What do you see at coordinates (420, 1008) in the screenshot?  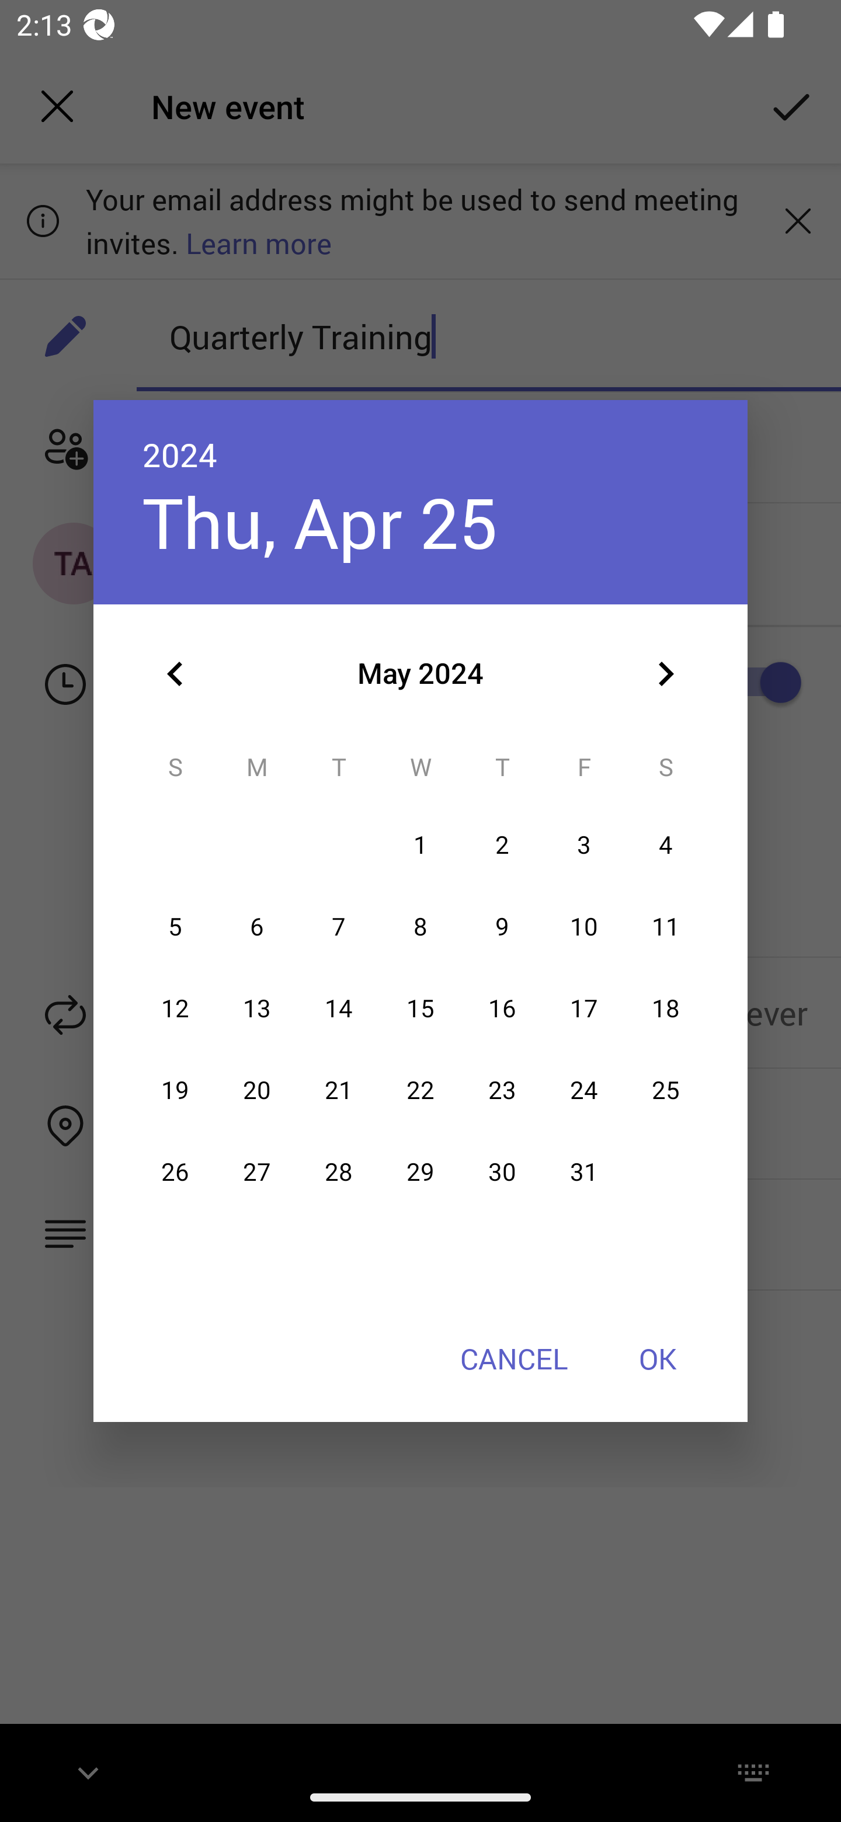 I see `15 15 May 2024` at bounding box center [420, 1008].